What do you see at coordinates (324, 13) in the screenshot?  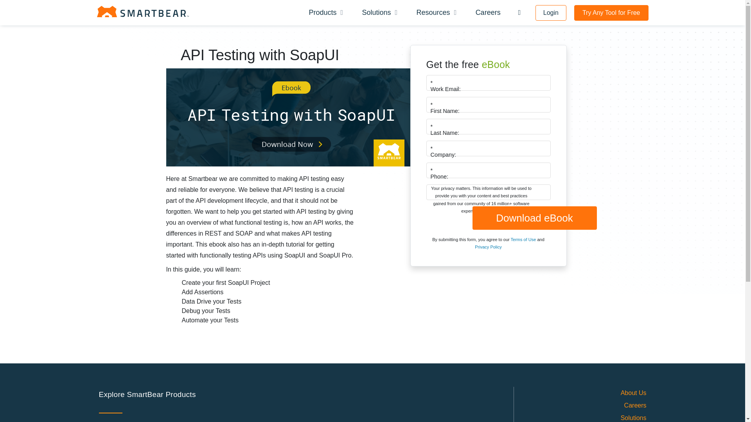 I see `Products` at bounding box center [324, 13].